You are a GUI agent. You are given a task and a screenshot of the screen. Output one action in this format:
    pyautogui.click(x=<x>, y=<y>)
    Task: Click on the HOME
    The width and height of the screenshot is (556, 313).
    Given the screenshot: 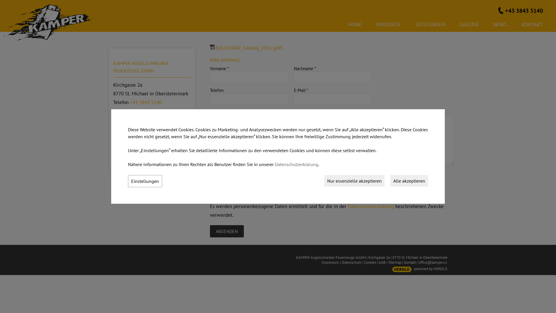 What is the action you would take?
    pyautogui.click(x=355, y=26)
    